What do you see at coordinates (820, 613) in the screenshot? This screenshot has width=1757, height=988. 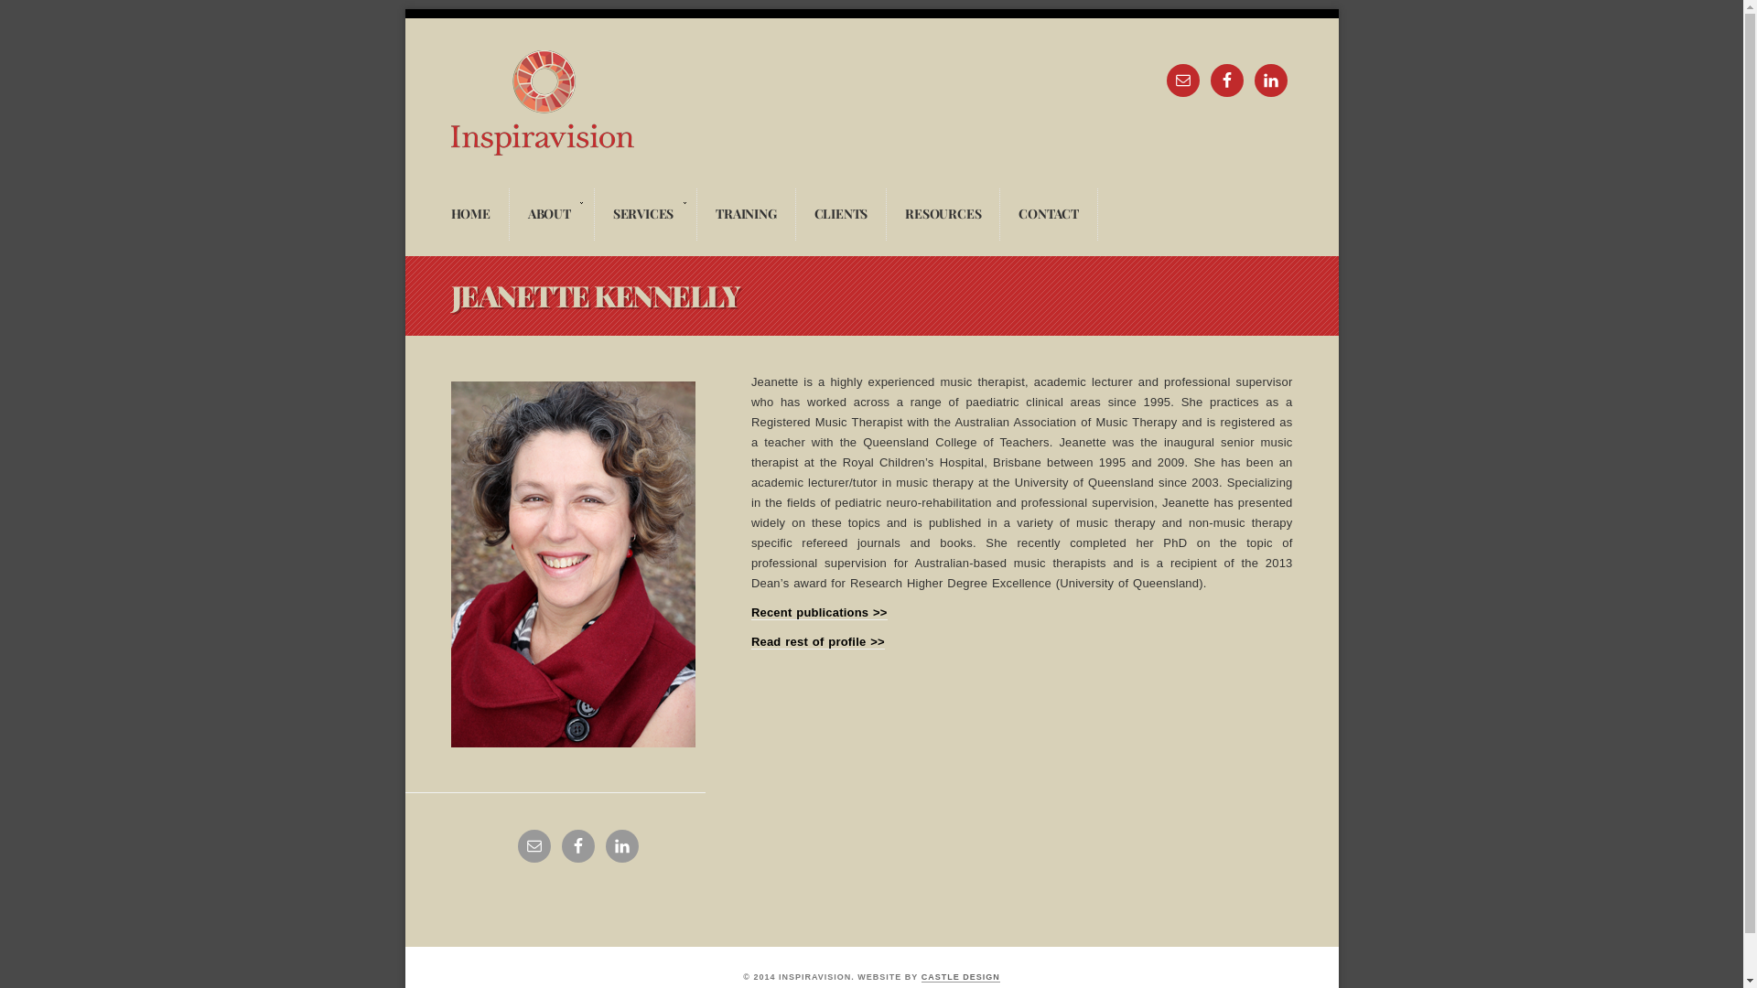 I see `Recent publications >>` at bounding box center [820, 613].